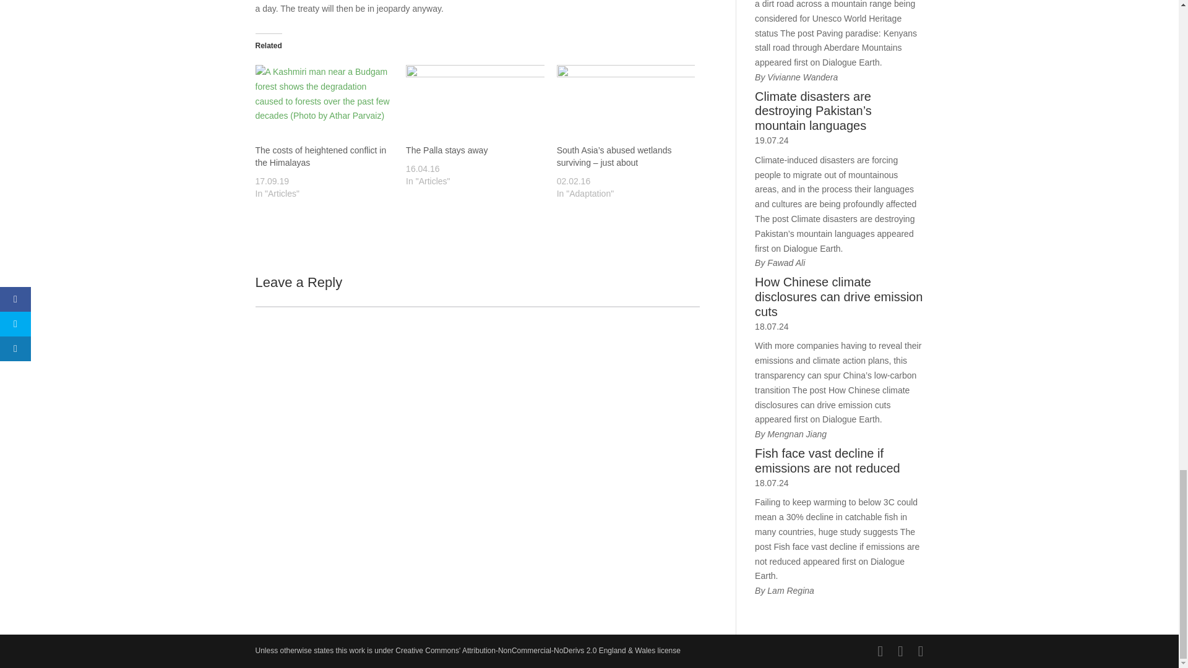 The image size is (1188, 668). Describe the element at coordinates (475, 104) in the screenshot. I see `The Palla stays away` at that location.